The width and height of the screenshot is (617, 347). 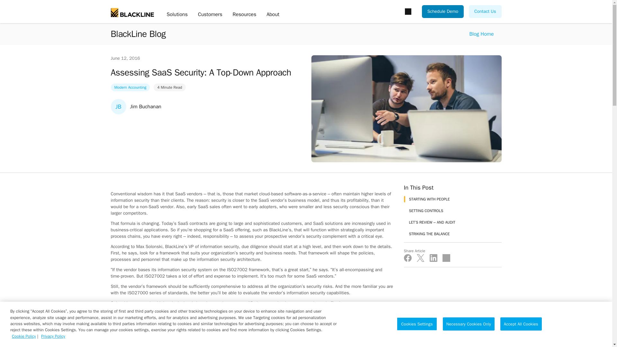 I want to click on Blog Home, so click(x=481, y=34).